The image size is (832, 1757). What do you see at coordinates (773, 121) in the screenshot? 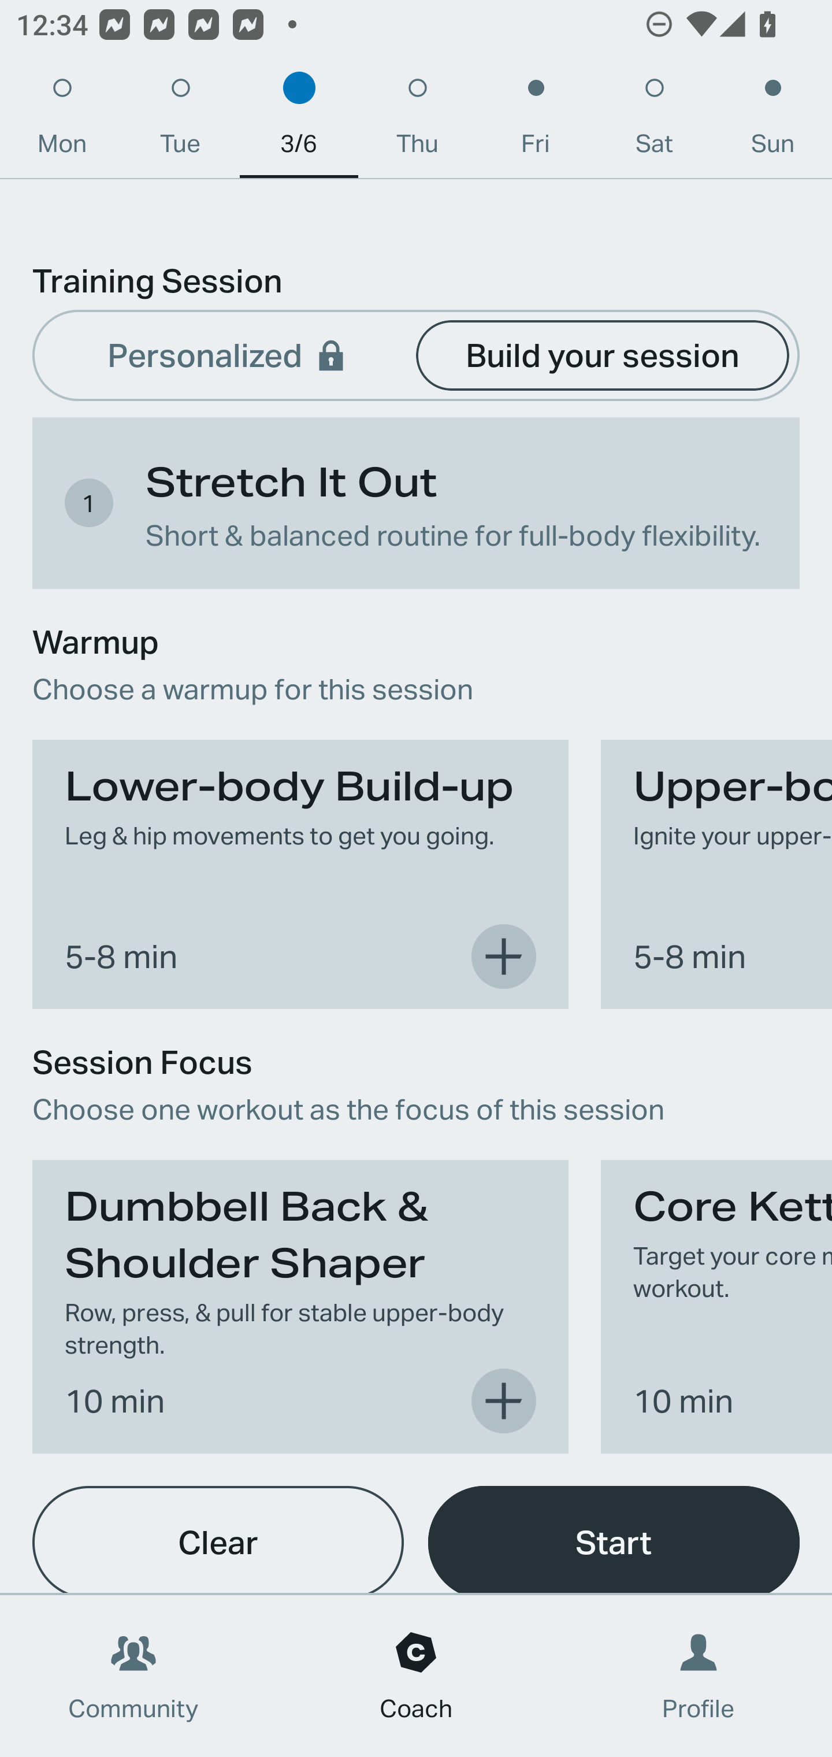
I see `Sun` at bounding box center [773, 121].